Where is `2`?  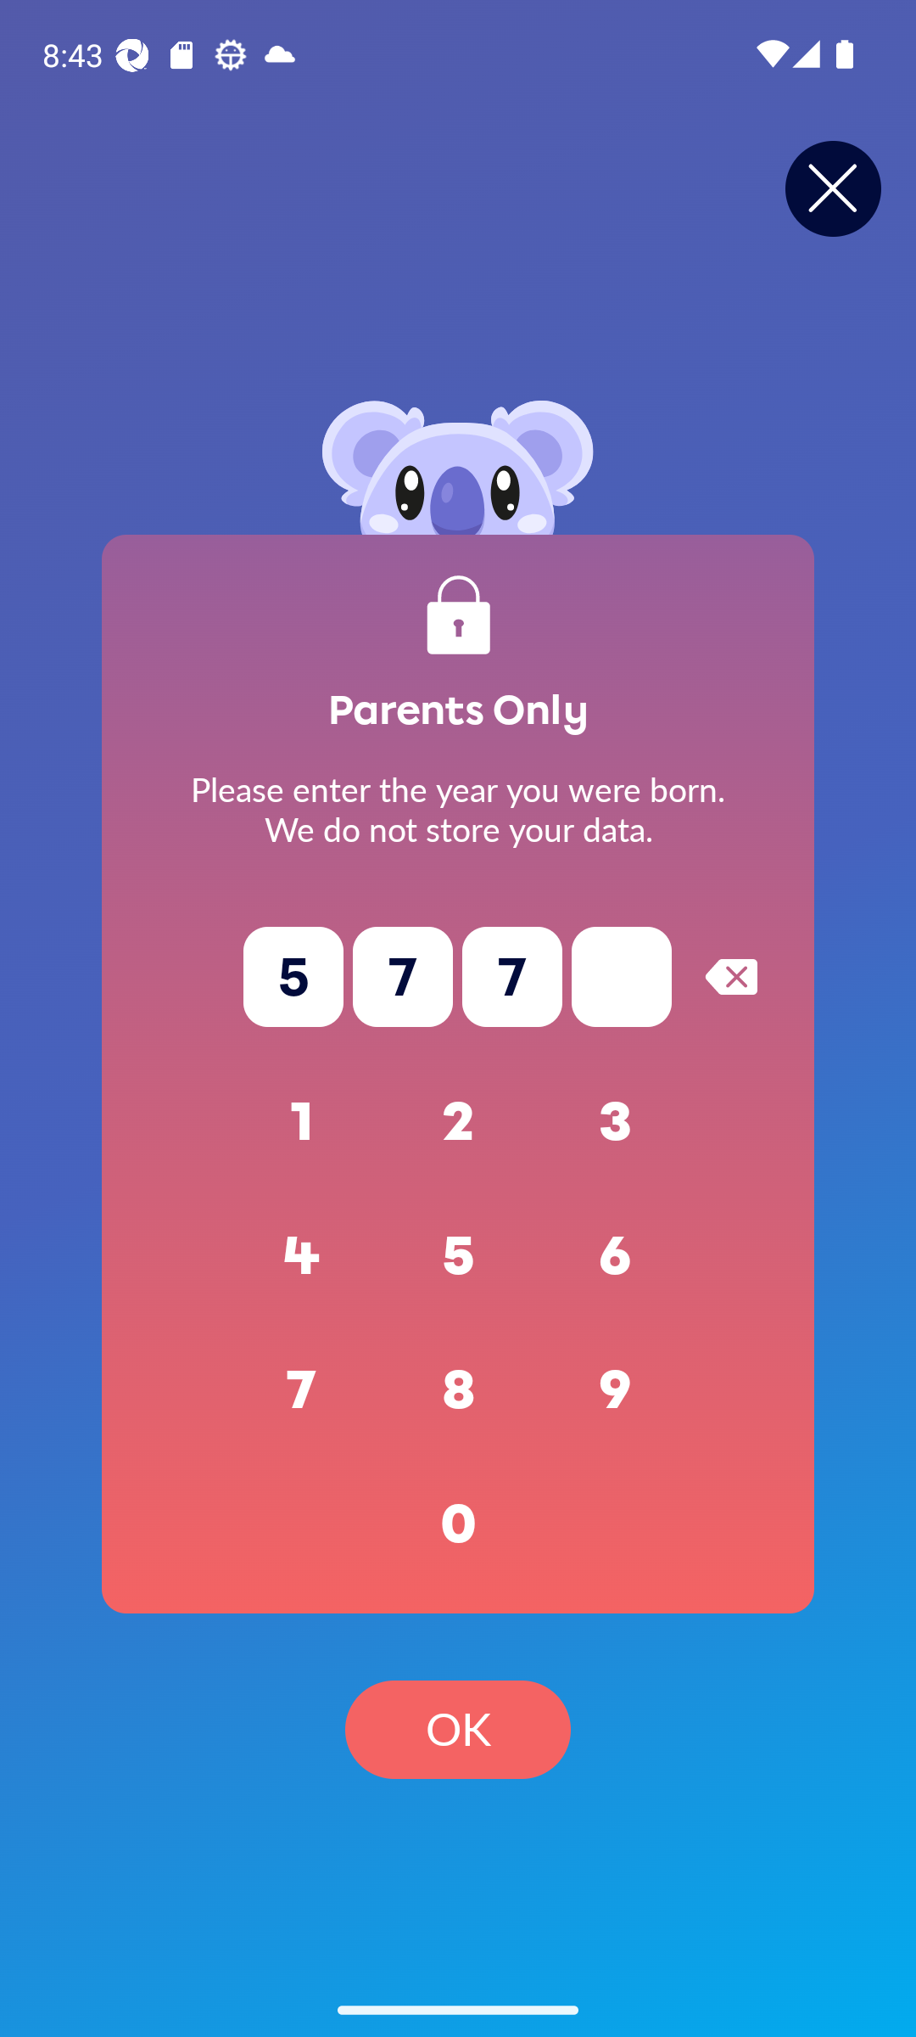 2 is located at coordinates (458, 1122).